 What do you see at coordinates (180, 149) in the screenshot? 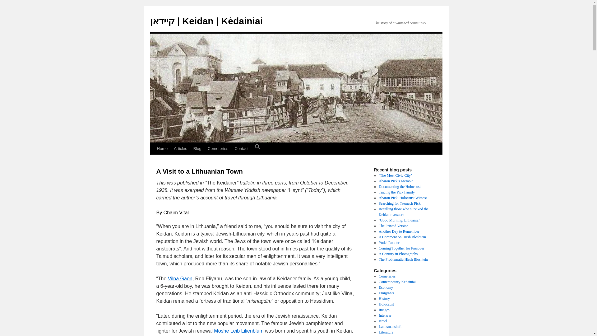
I see `Articles` at bounding box center [180, 149].